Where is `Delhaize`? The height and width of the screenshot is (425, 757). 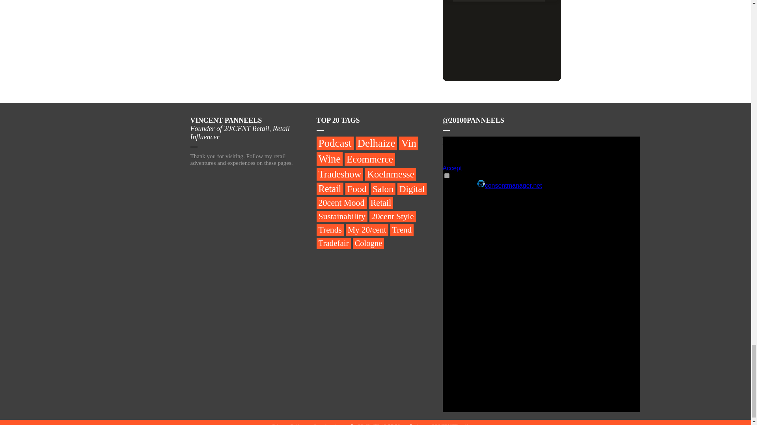 Delhaize is located at coordinates (377, 143).